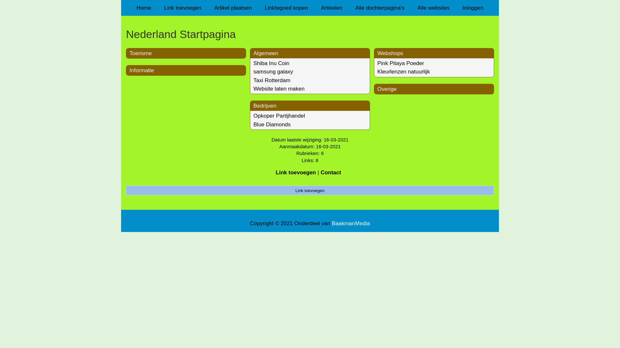 This screenshot has height=348, width=620. What do you see at coordinates (272, 63) in the screenshot?
I see `Shiba Inu Coin` at bounding box center [272, 63].